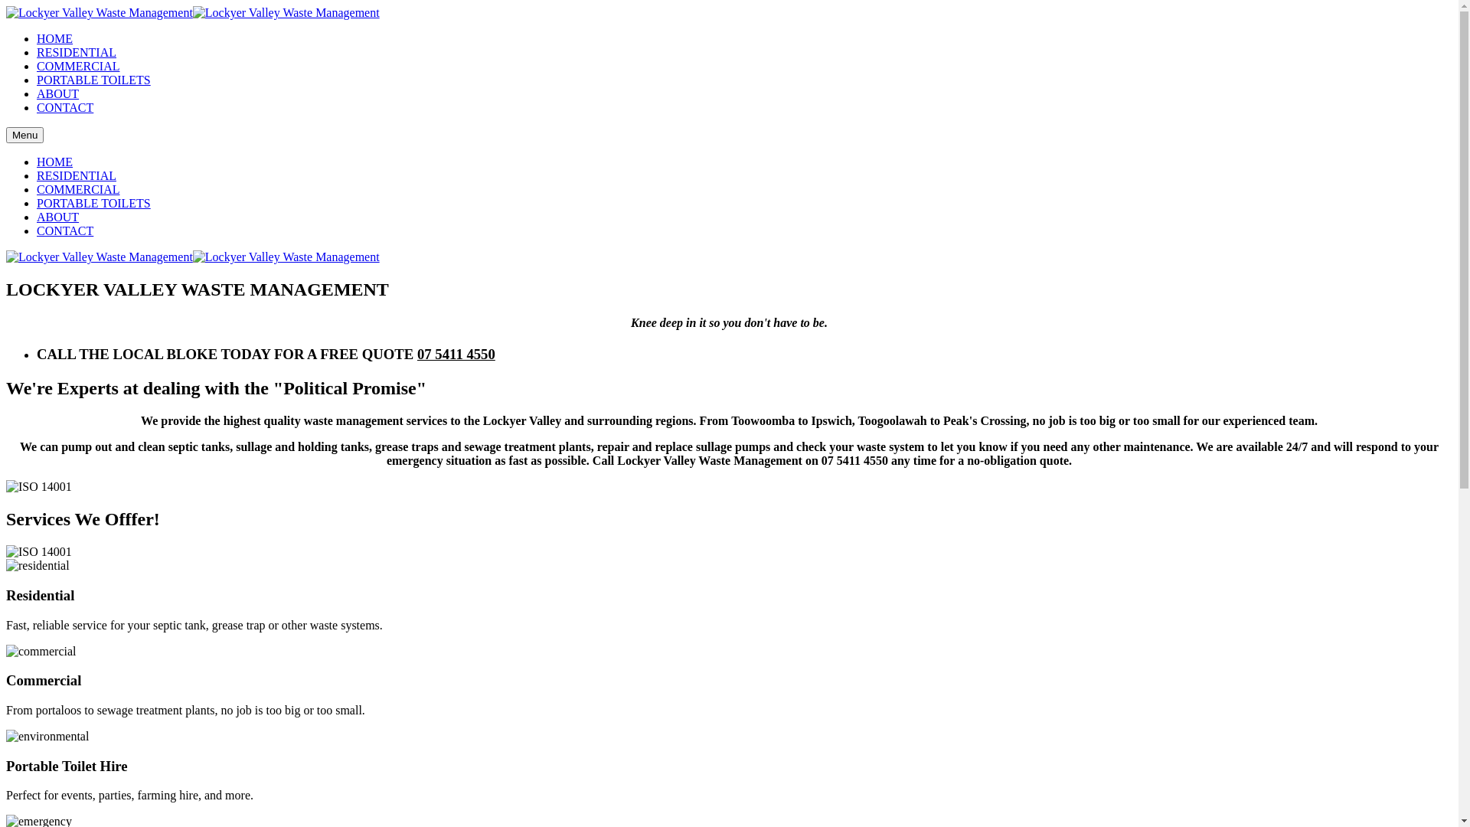  Describe the element at coordinates (77, 176) in the screenshot. I see `RESIDENTIAL` at that location.